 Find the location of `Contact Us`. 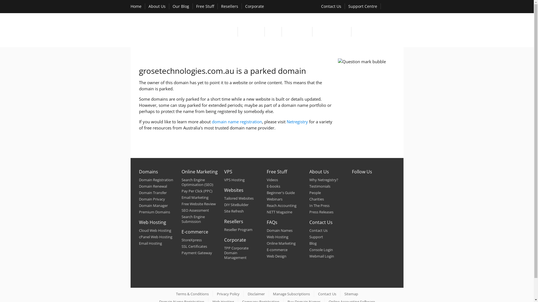

Contact Us is located at coordinates (321, 222).